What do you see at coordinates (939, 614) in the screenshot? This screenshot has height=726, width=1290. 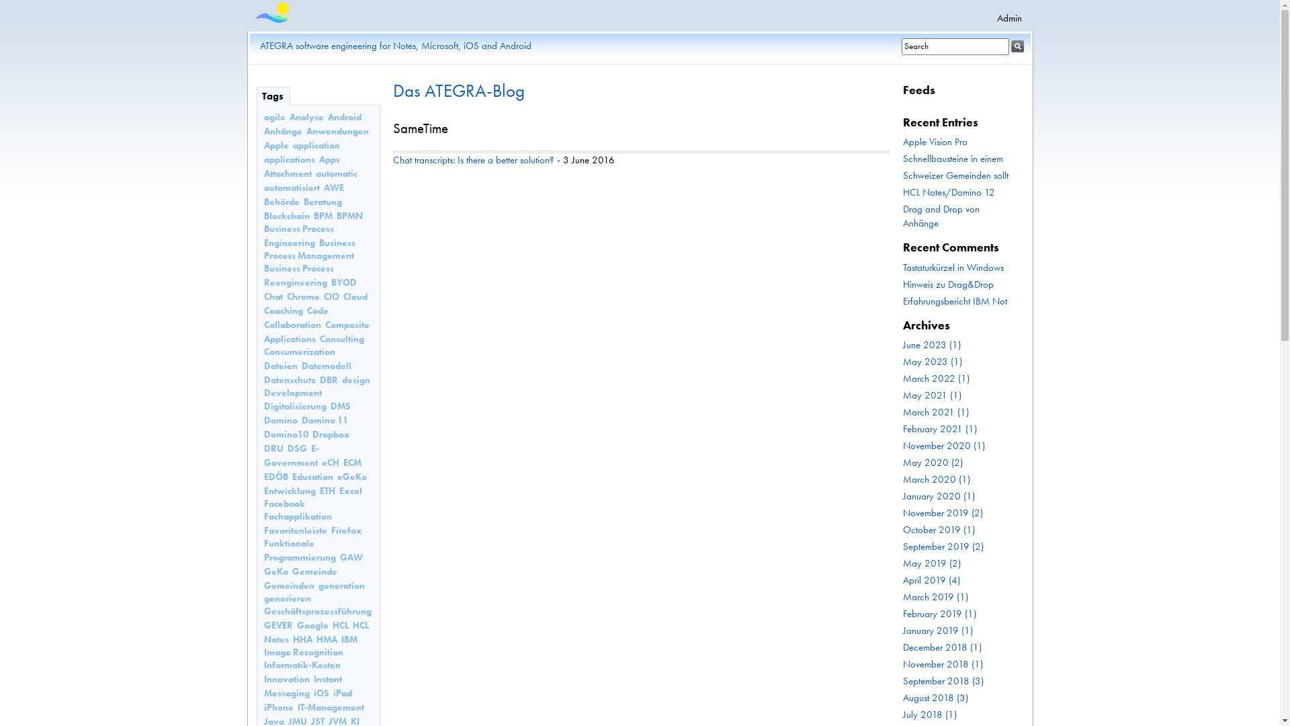 I see `February 2019 (1)` at bounding box center [939, 614].